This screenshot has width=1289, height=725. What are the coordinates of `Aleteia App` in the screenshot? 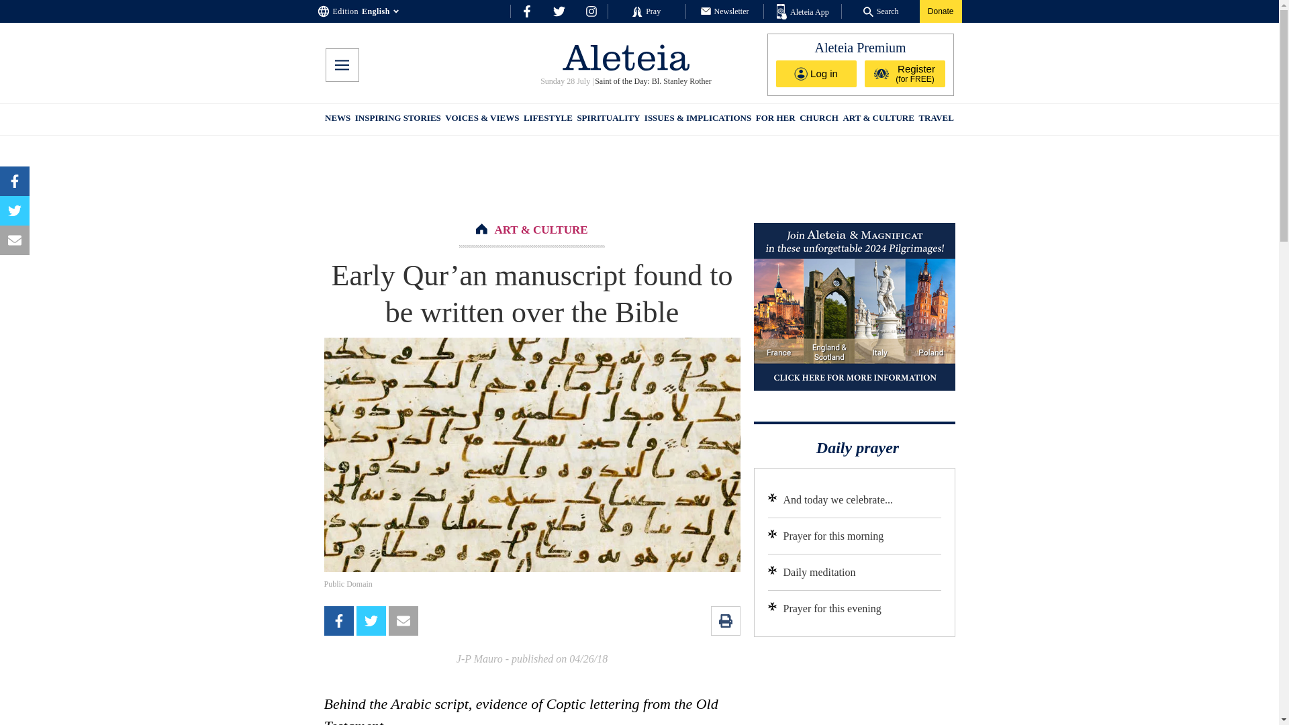 It's located at (803, 12).